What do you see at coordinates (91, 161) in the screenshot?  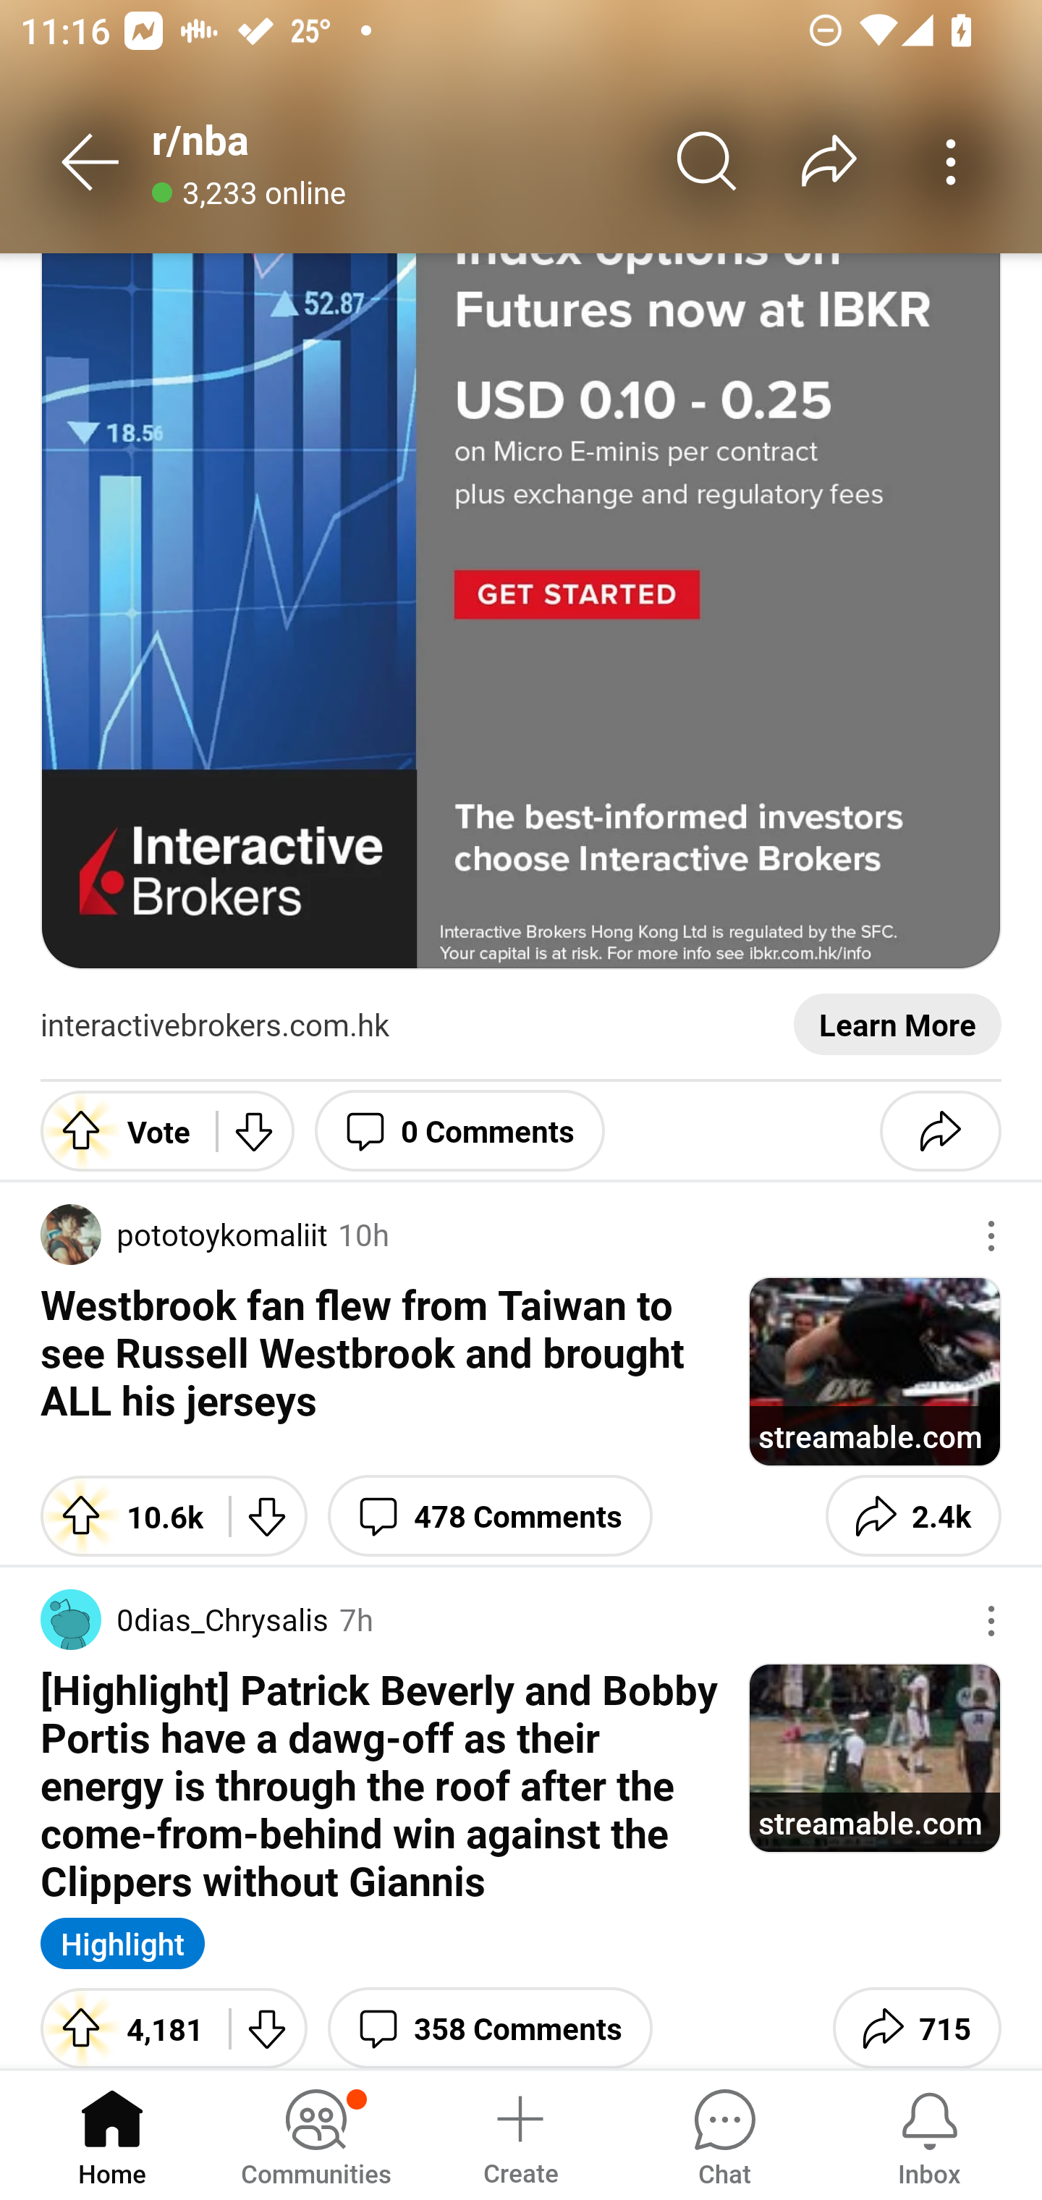 I see `Back` at bounding box center [91, 161].